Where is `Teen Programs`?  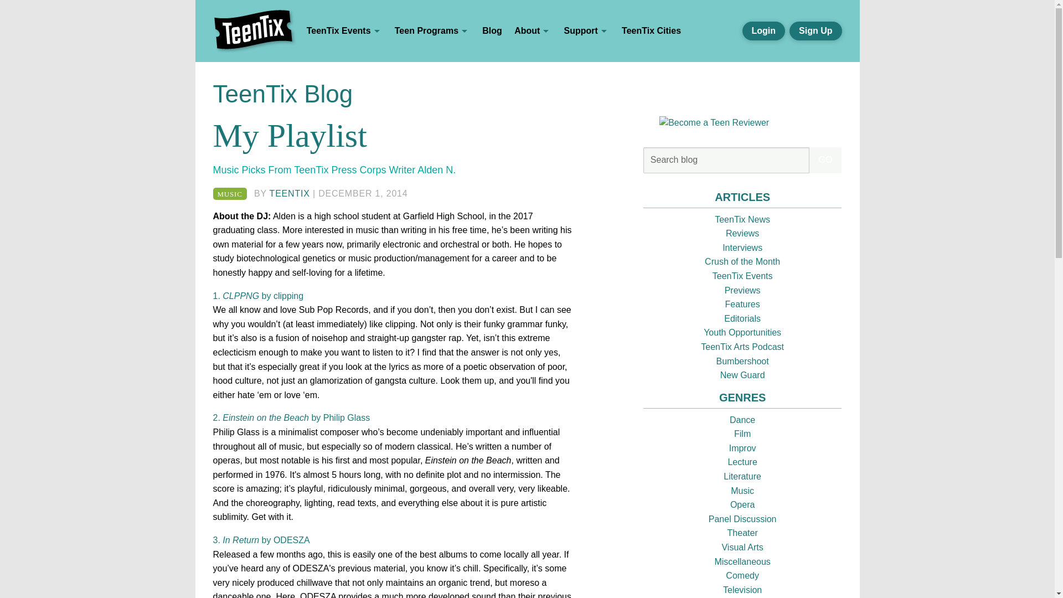 Teen Programs is located at coordinates (432, 30).